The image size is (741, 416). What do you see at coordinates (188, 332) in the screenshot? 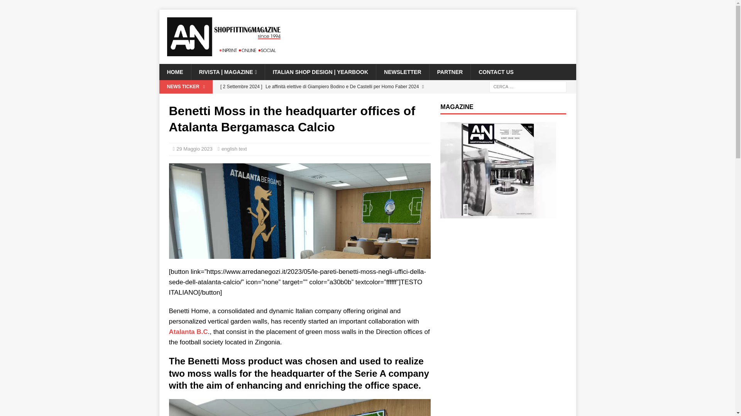
I see `Atalanta B.C` at bounding box center [188, 332].